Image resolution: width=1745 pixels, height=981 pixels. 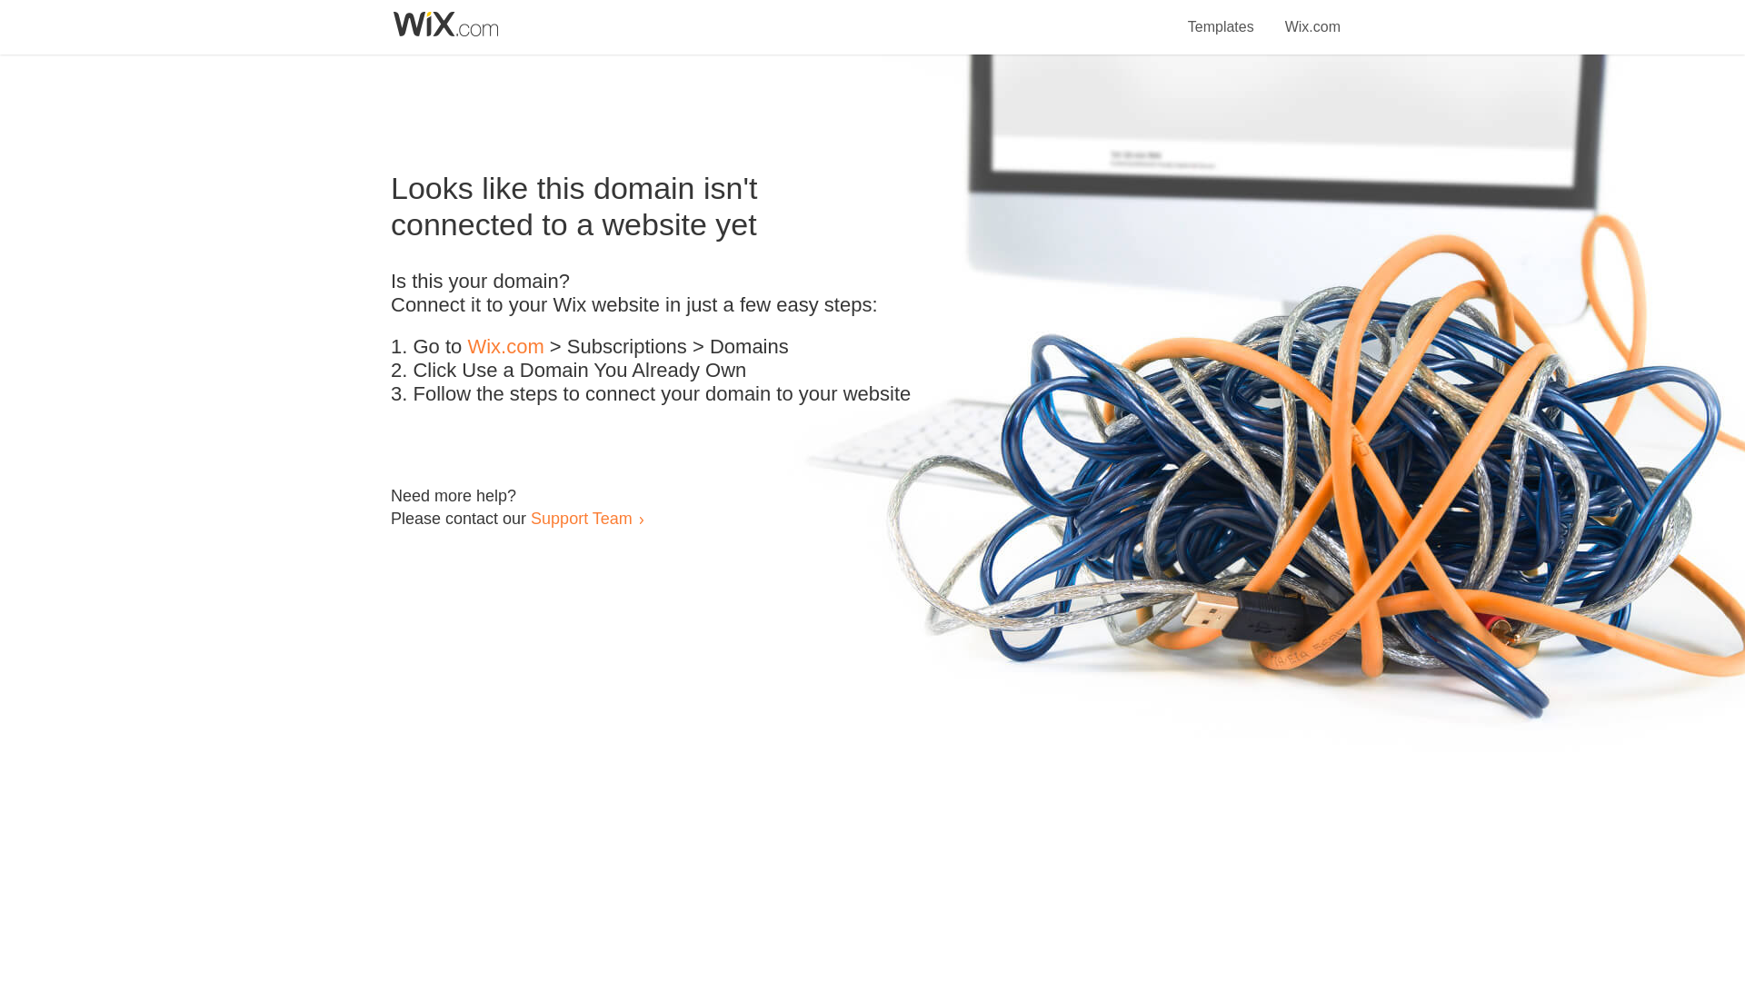 I want to click on Support Team, so click(x=581, y=518).